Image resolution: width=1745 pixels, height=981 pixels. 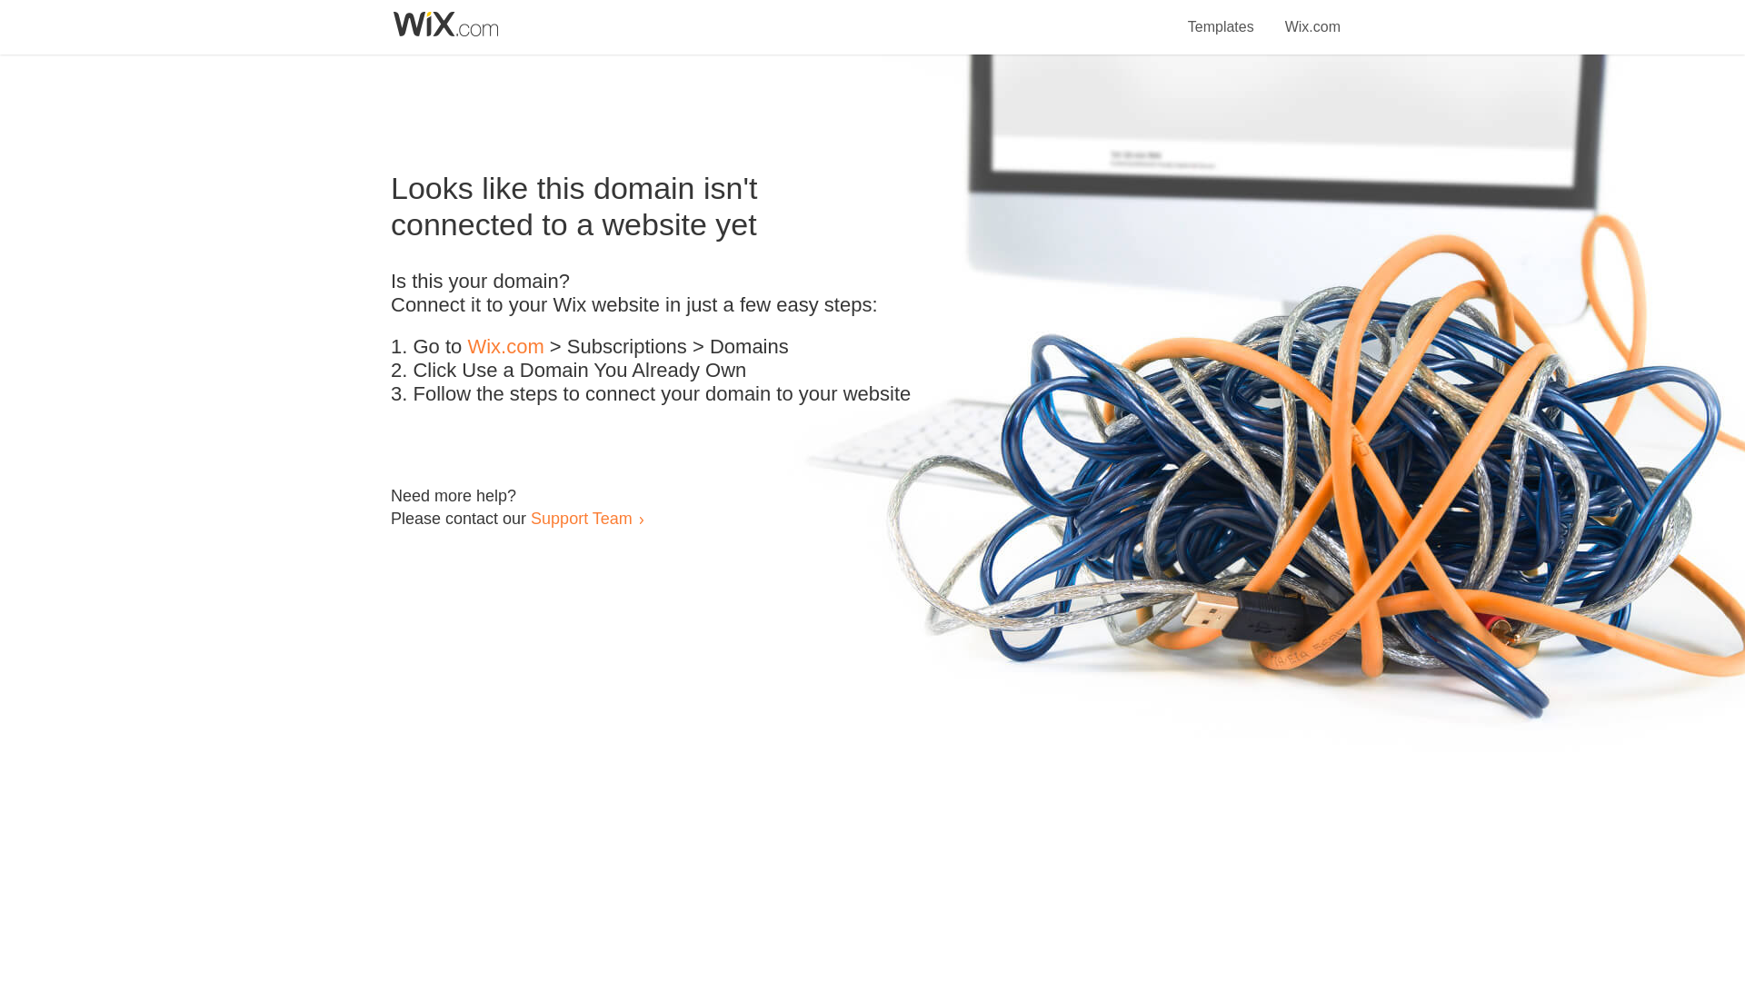 I want to click on Support Team, so click(x=581, y=518).